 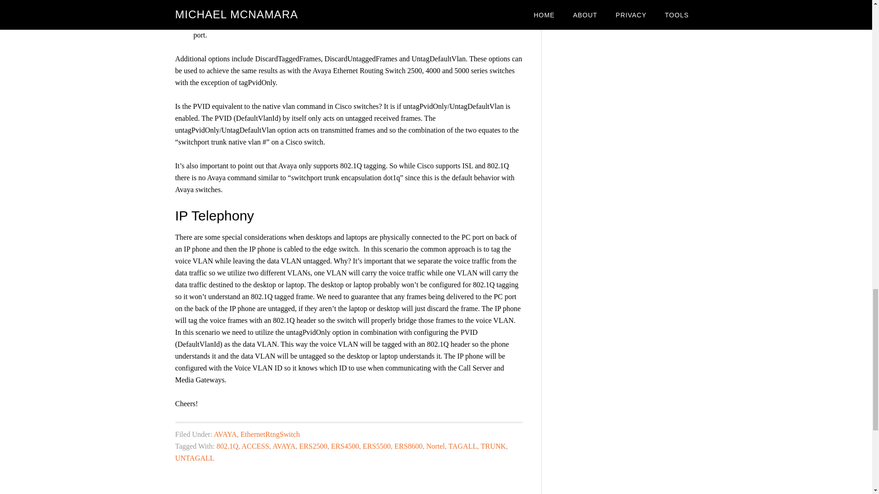 What do you see at coordinates (270, 434) in the screenshot?
I see `EthernetRtngSwitch` at bounding box center [270, 434].